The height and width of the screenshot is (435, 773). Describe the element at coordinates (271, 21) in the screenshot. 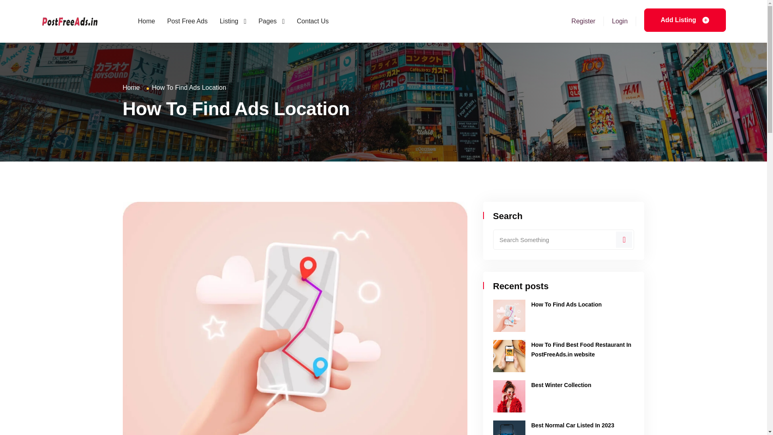

I see `Pages` at that location.